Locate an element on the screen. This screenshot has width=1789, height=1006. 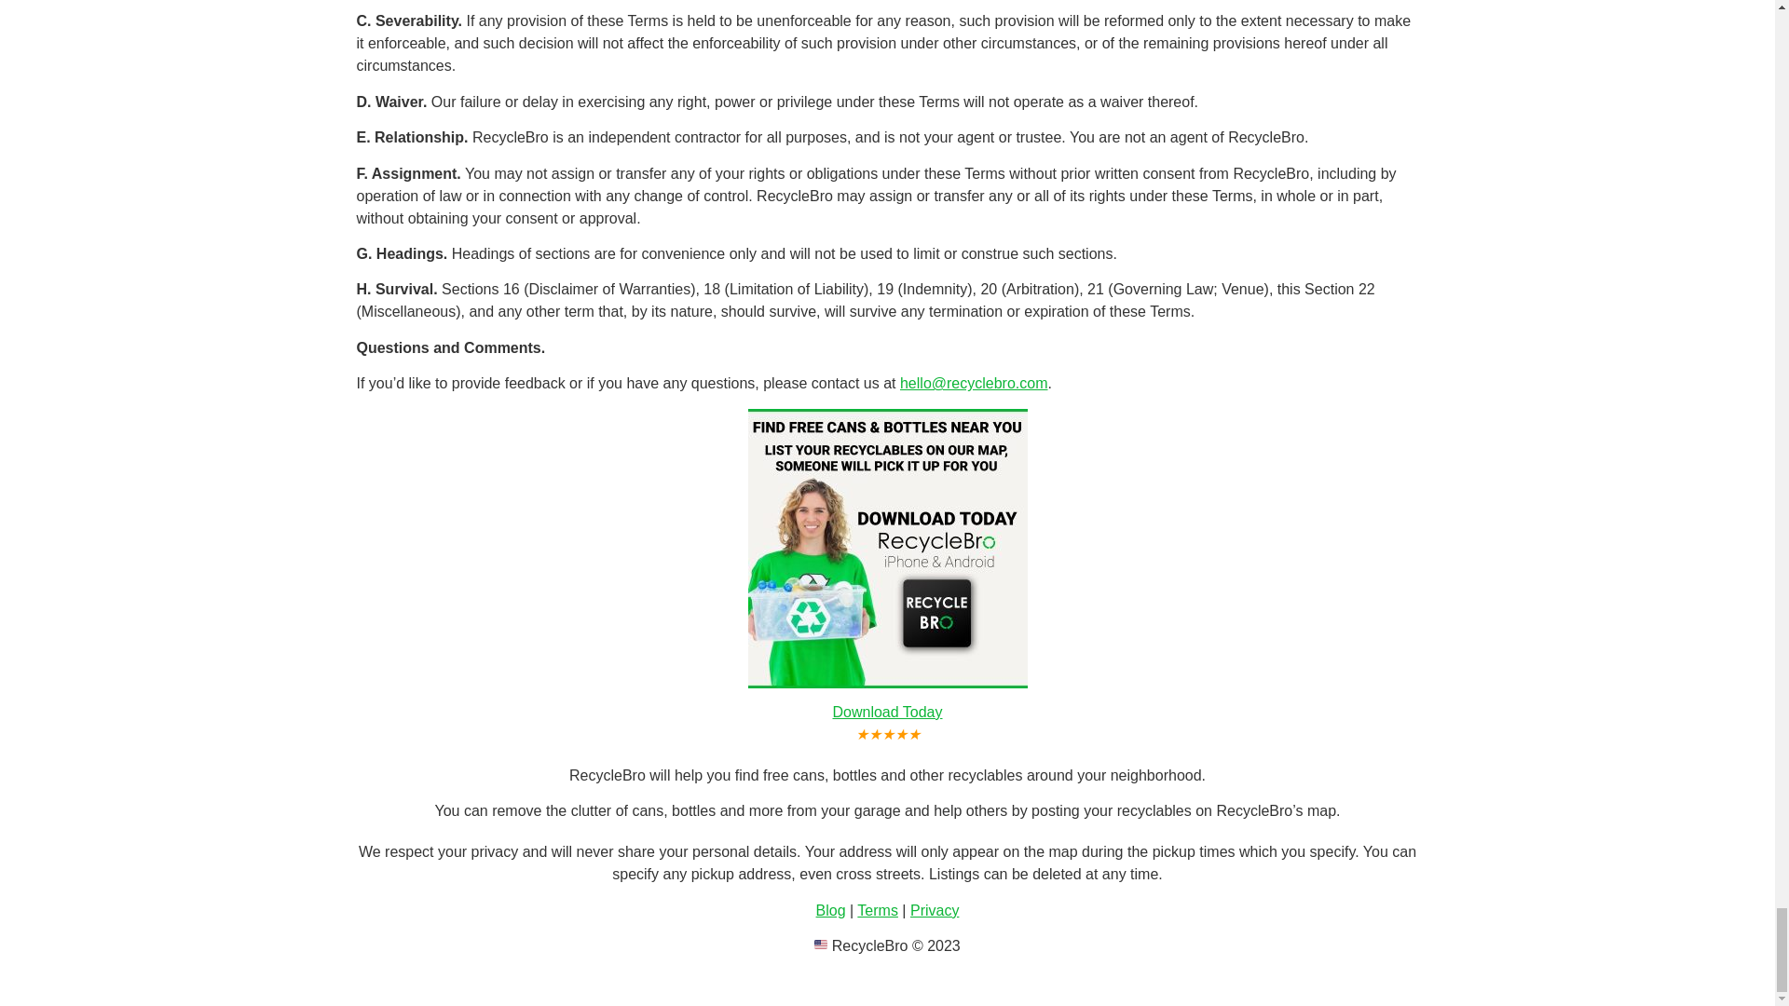
Download Today is located at coordinates (887, 712).